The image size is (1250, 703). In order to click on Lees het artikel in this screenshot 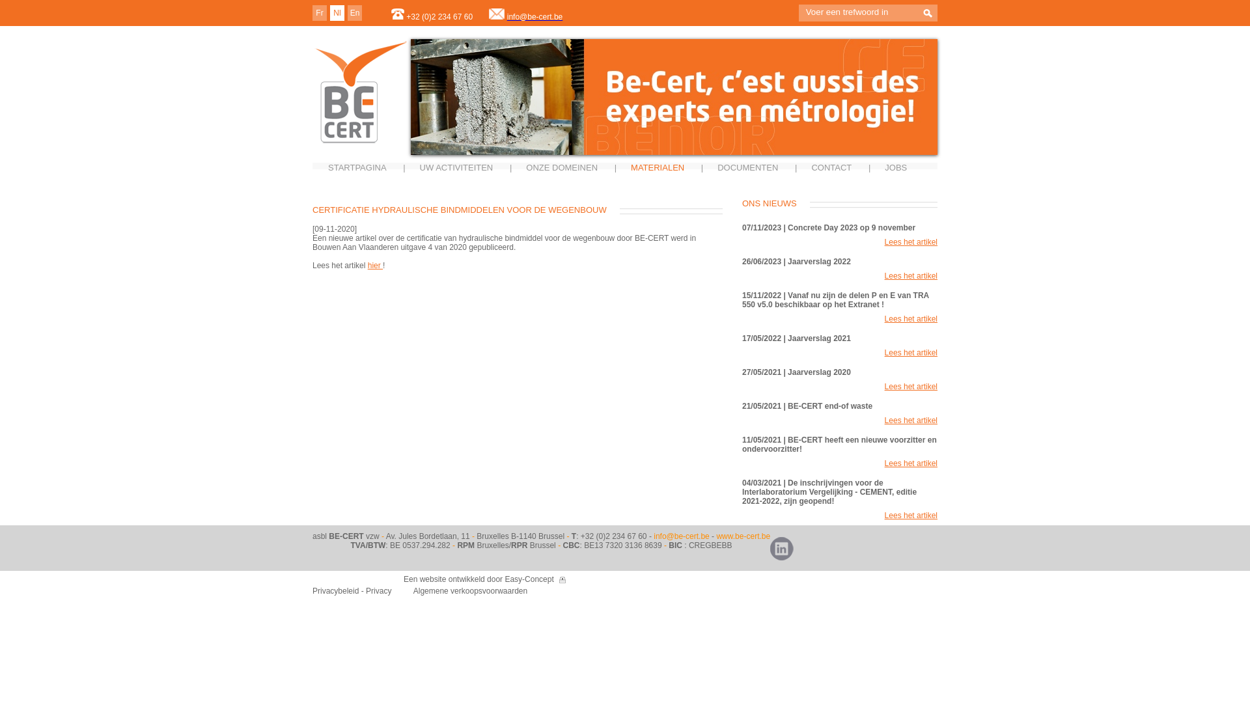, I will do `click(911, 353)`.